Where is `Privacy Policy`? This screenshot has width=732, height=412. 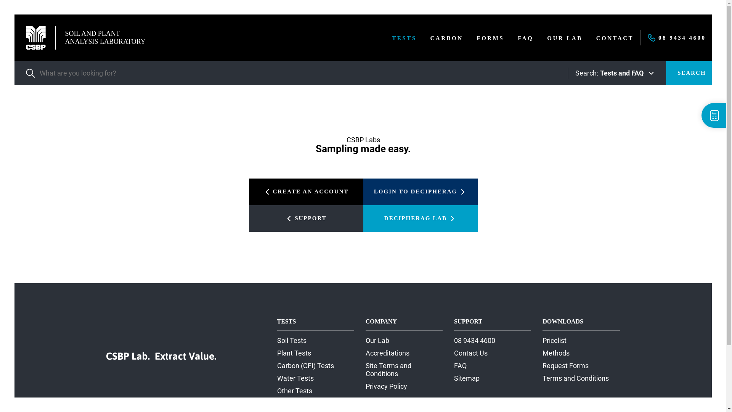
Privacy Policy is located at coordinates (387, 386).